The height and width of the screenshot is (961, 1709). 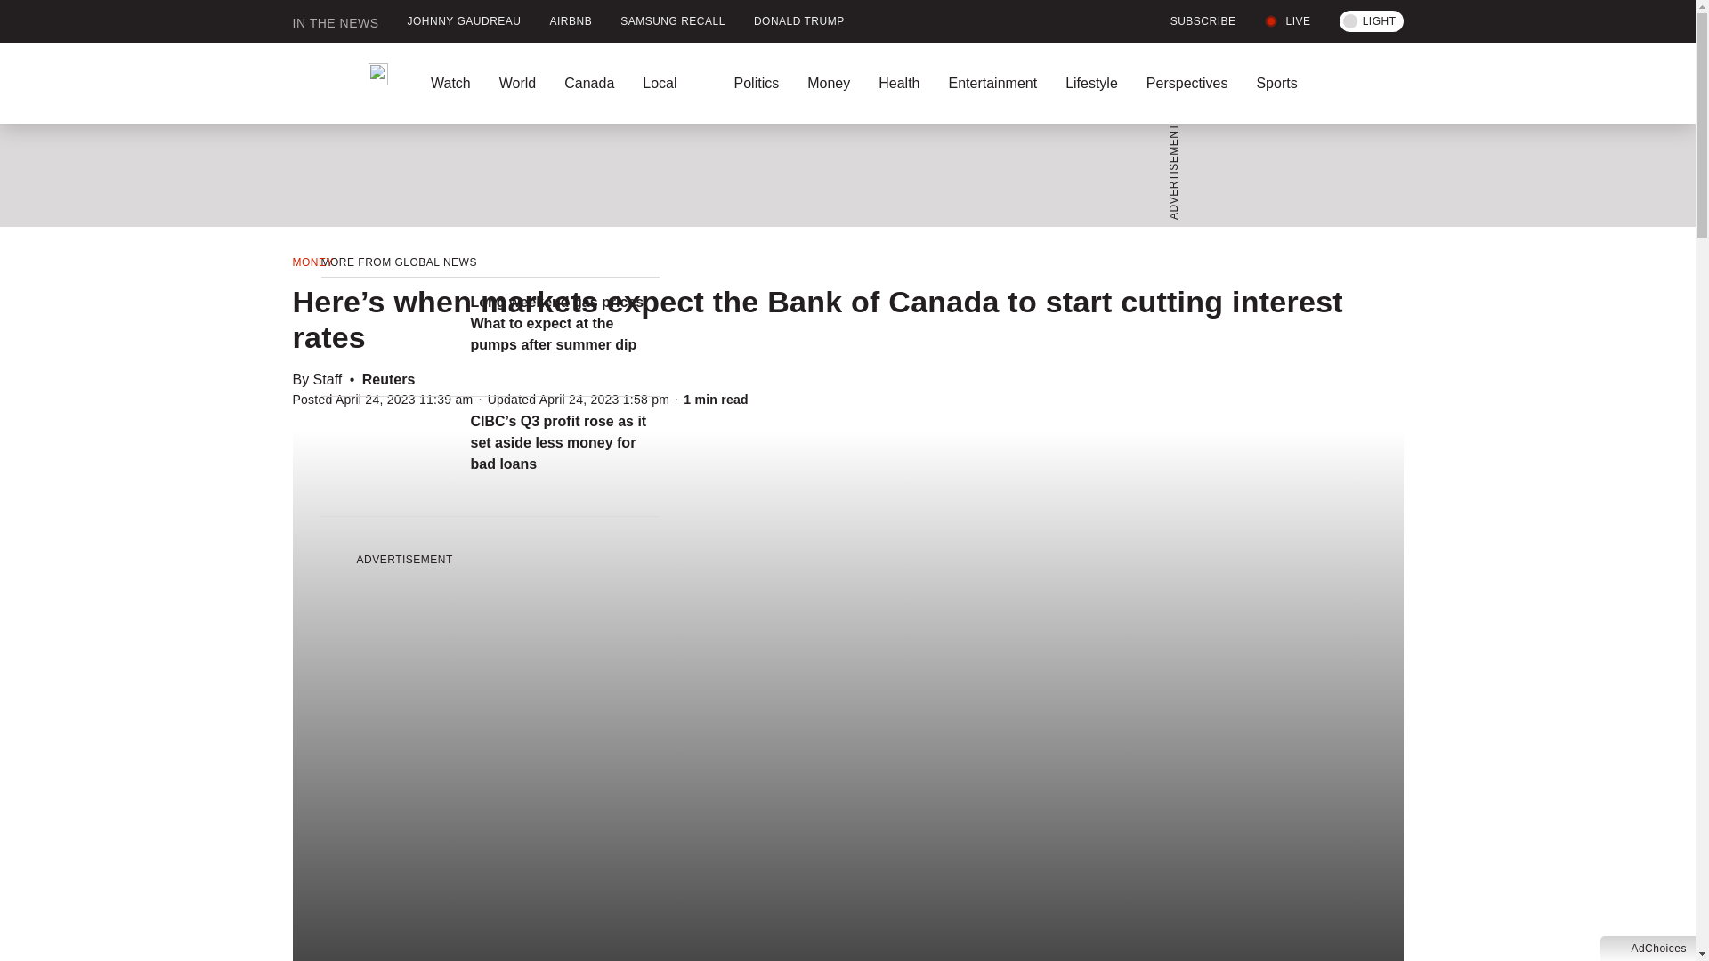 What do you see at coordinates (340, 83) in the screenshot?
I see `GlobalNews home` at bounding box center [340, 83].